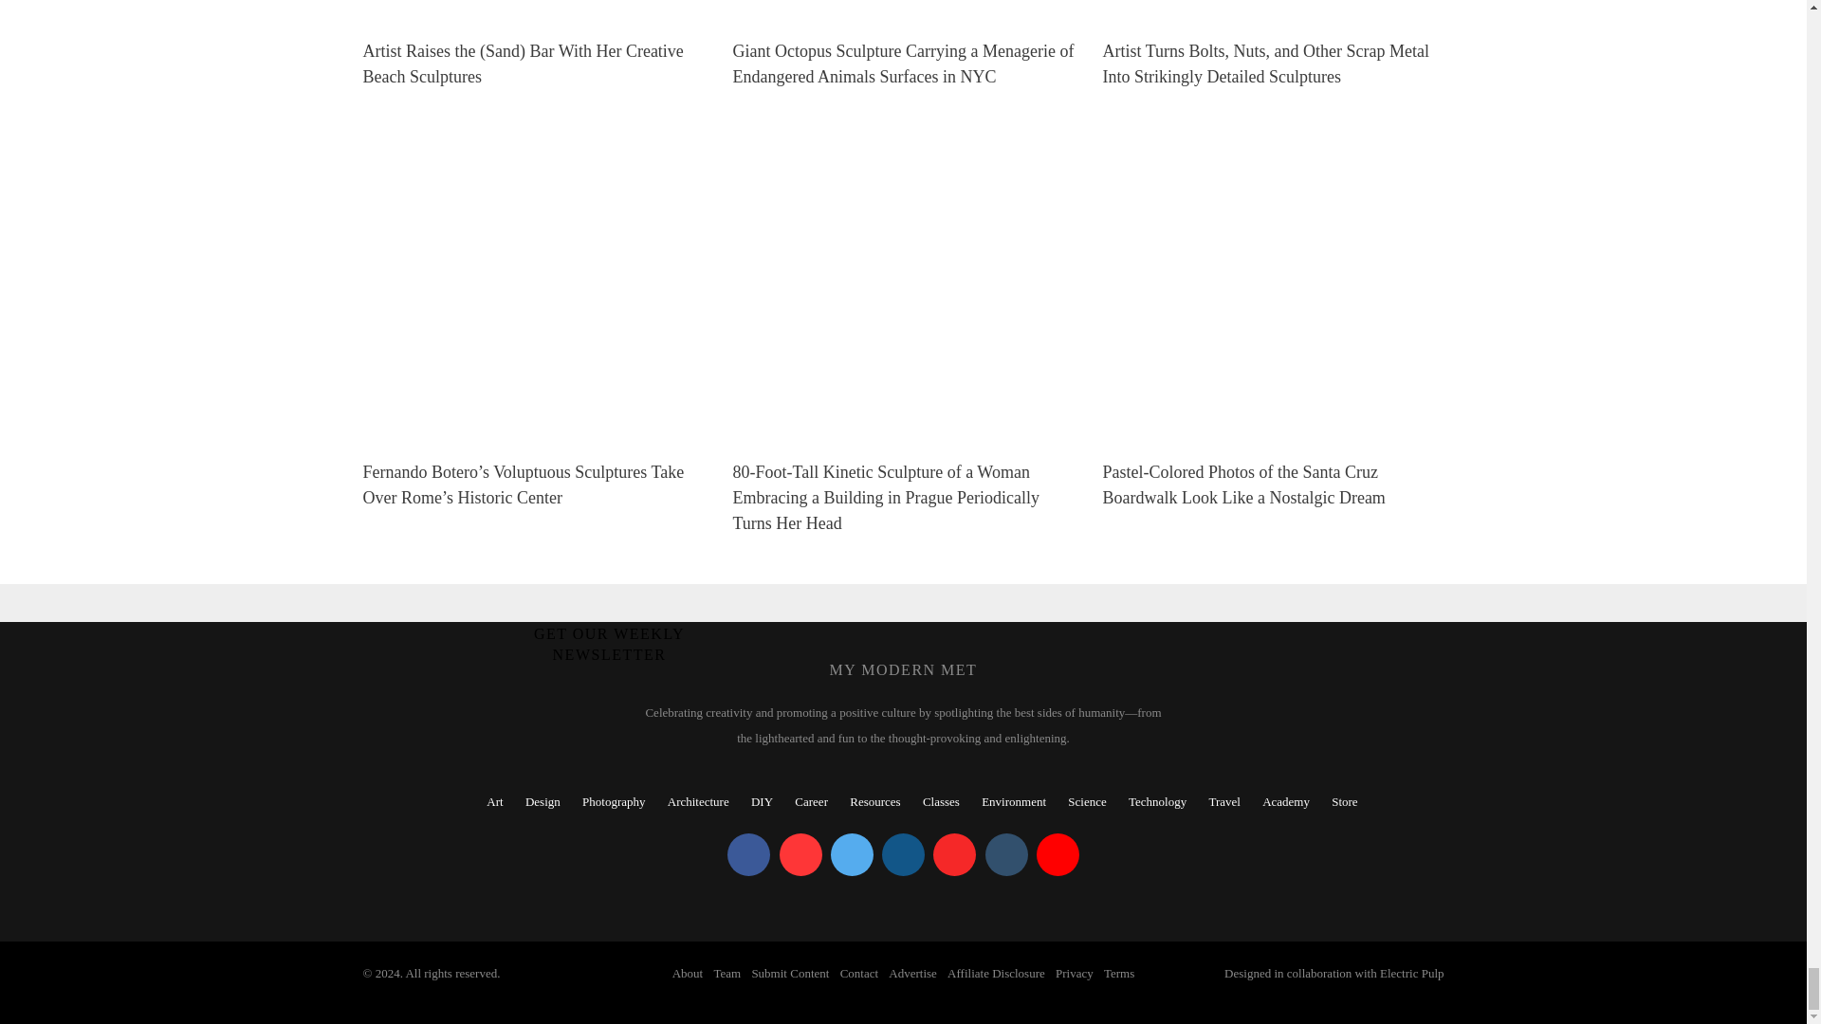  Describe the element at coordinates (1005, 855) in the screenshot. I see `My Modern Met on Tumblr` at that location.